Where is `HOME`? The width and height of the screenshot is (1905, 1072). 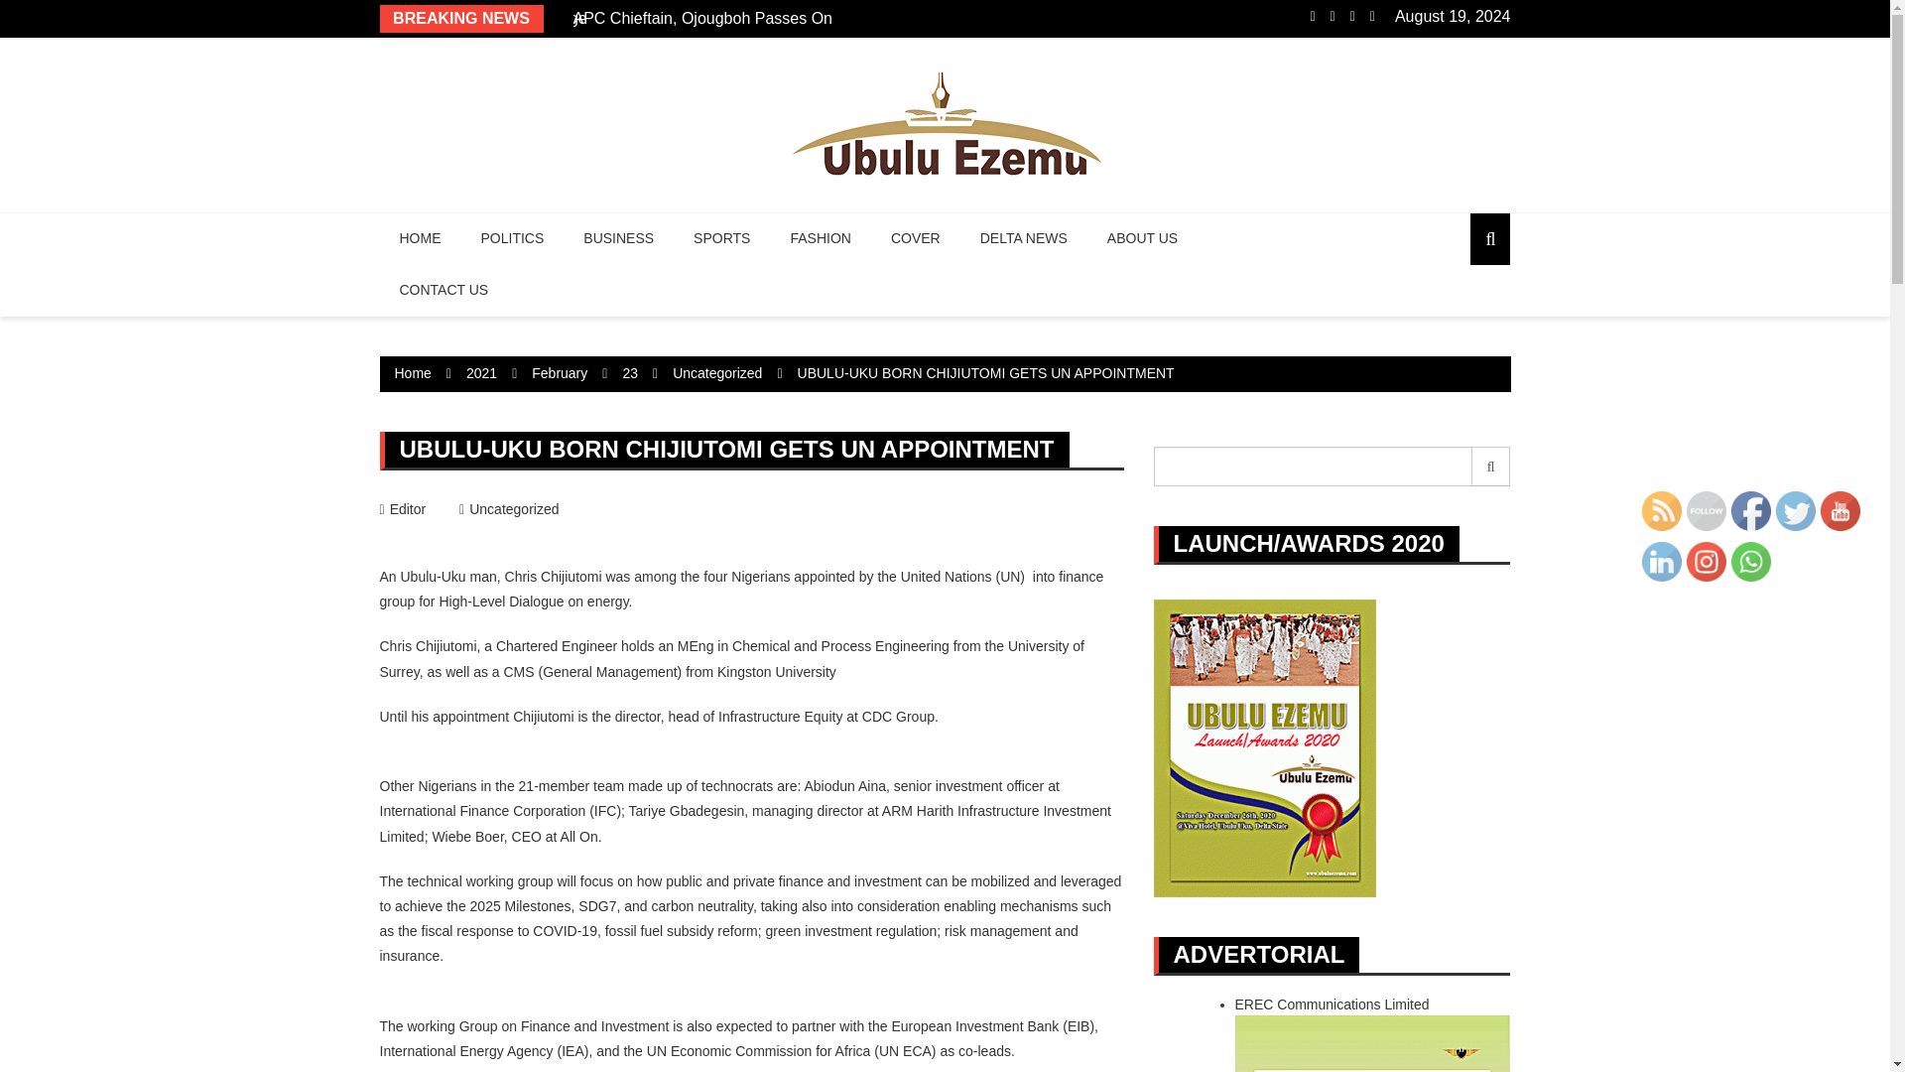 HOME is located at coordinates (420, 238).